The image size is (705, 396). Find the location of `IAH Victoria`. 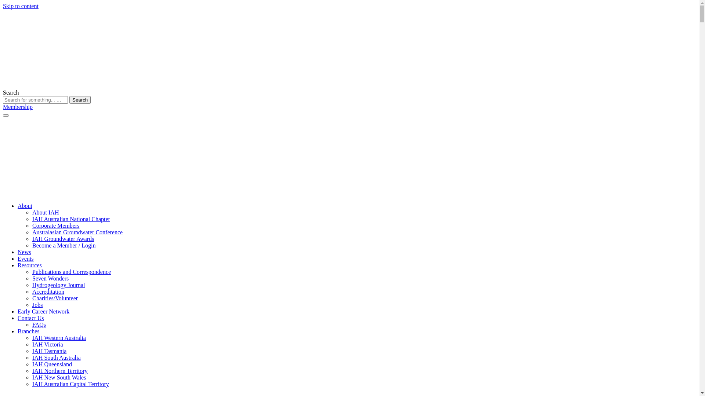

IAH Victoria is located at coordinates (48, 345).